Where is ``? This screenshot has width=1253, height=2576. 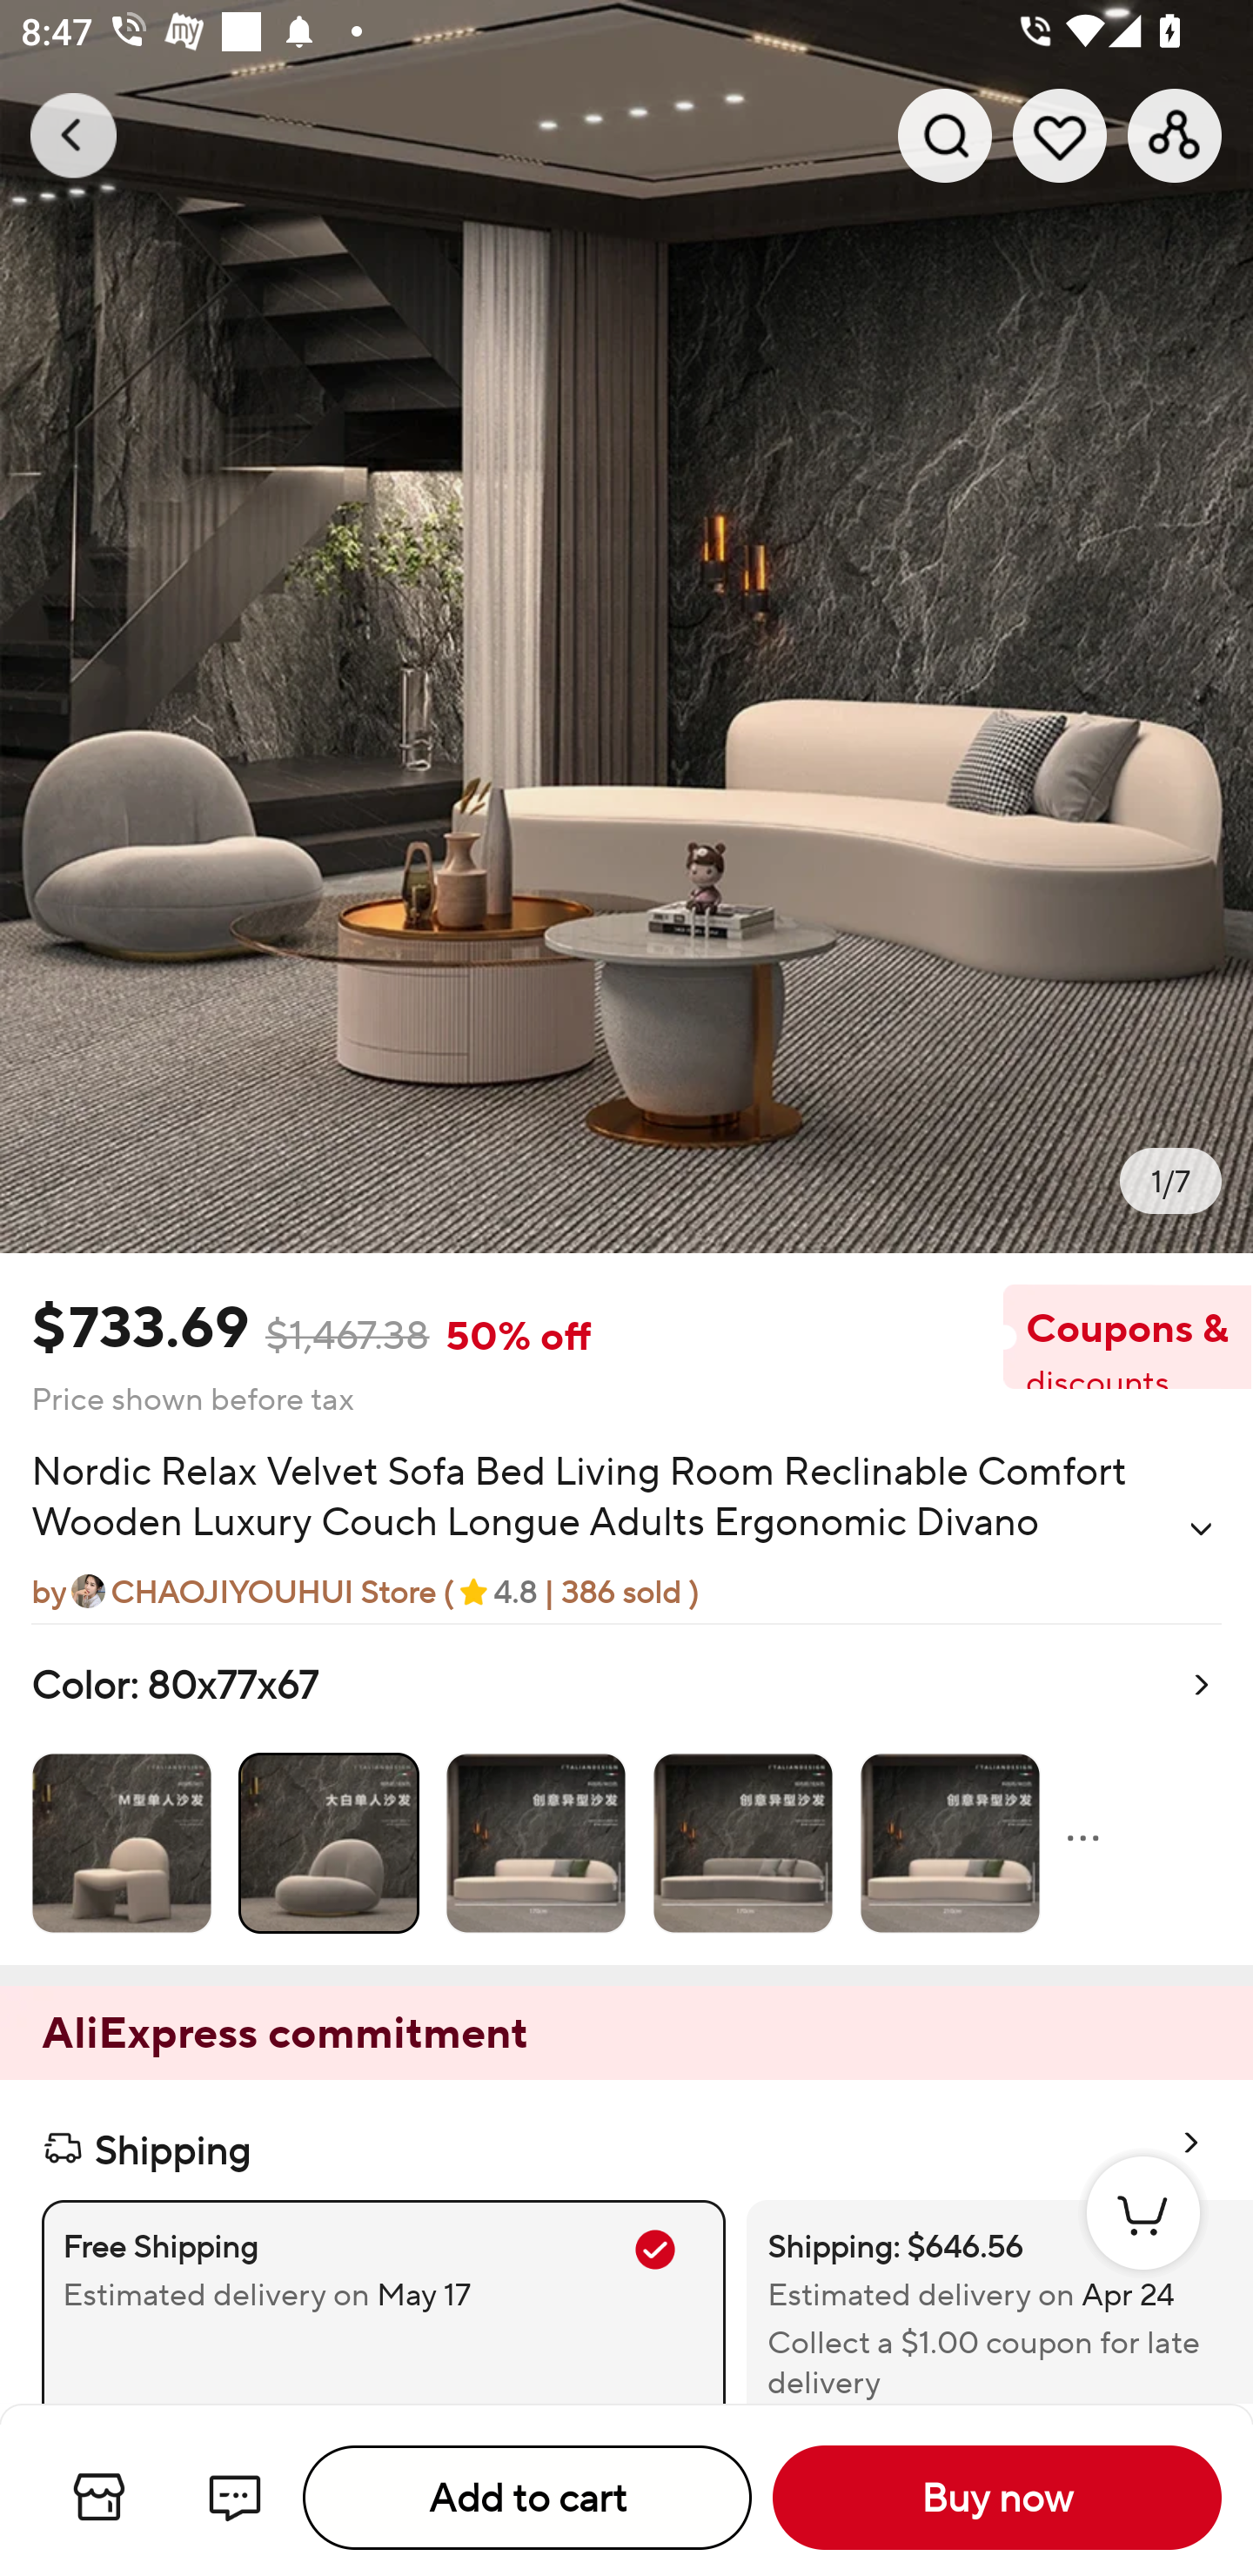
 is located at coordinates (1201, 1528).